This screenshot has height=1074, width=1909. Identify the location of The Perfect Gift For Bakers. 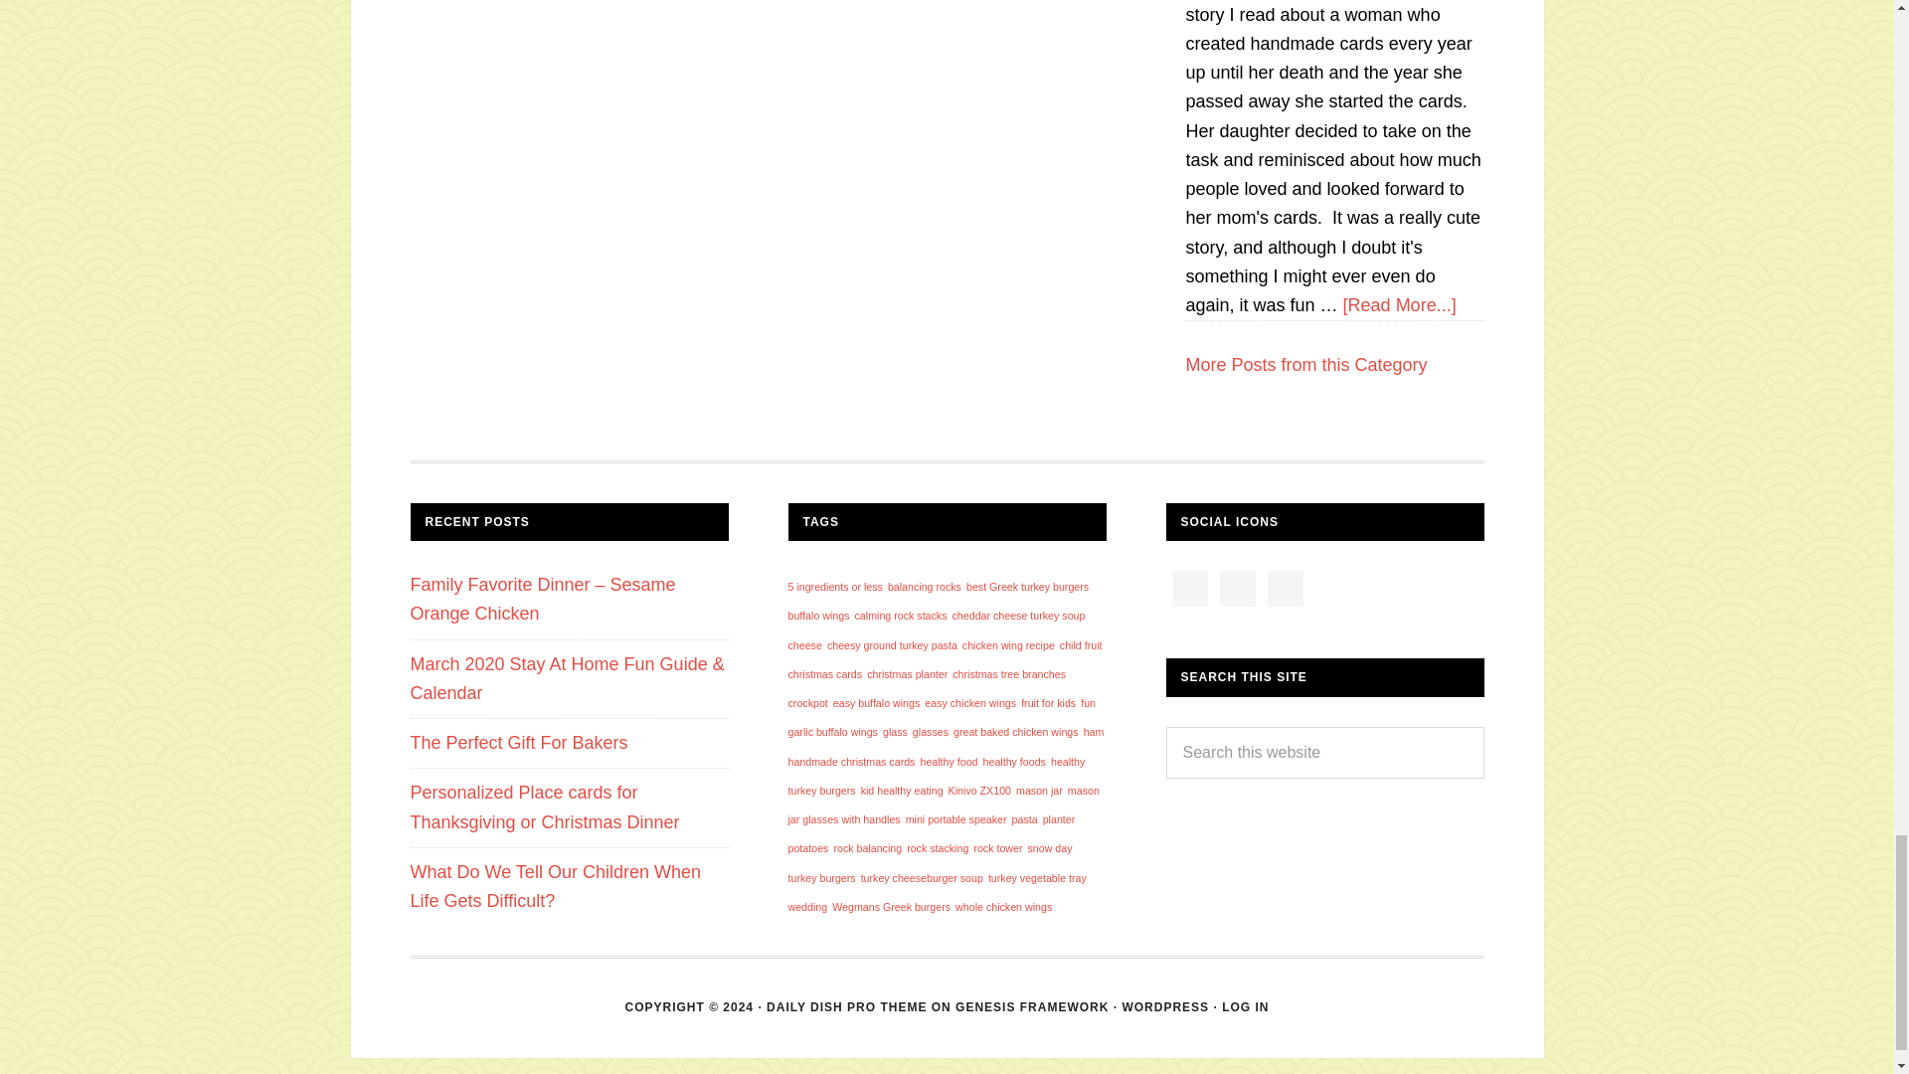
(519, 742).